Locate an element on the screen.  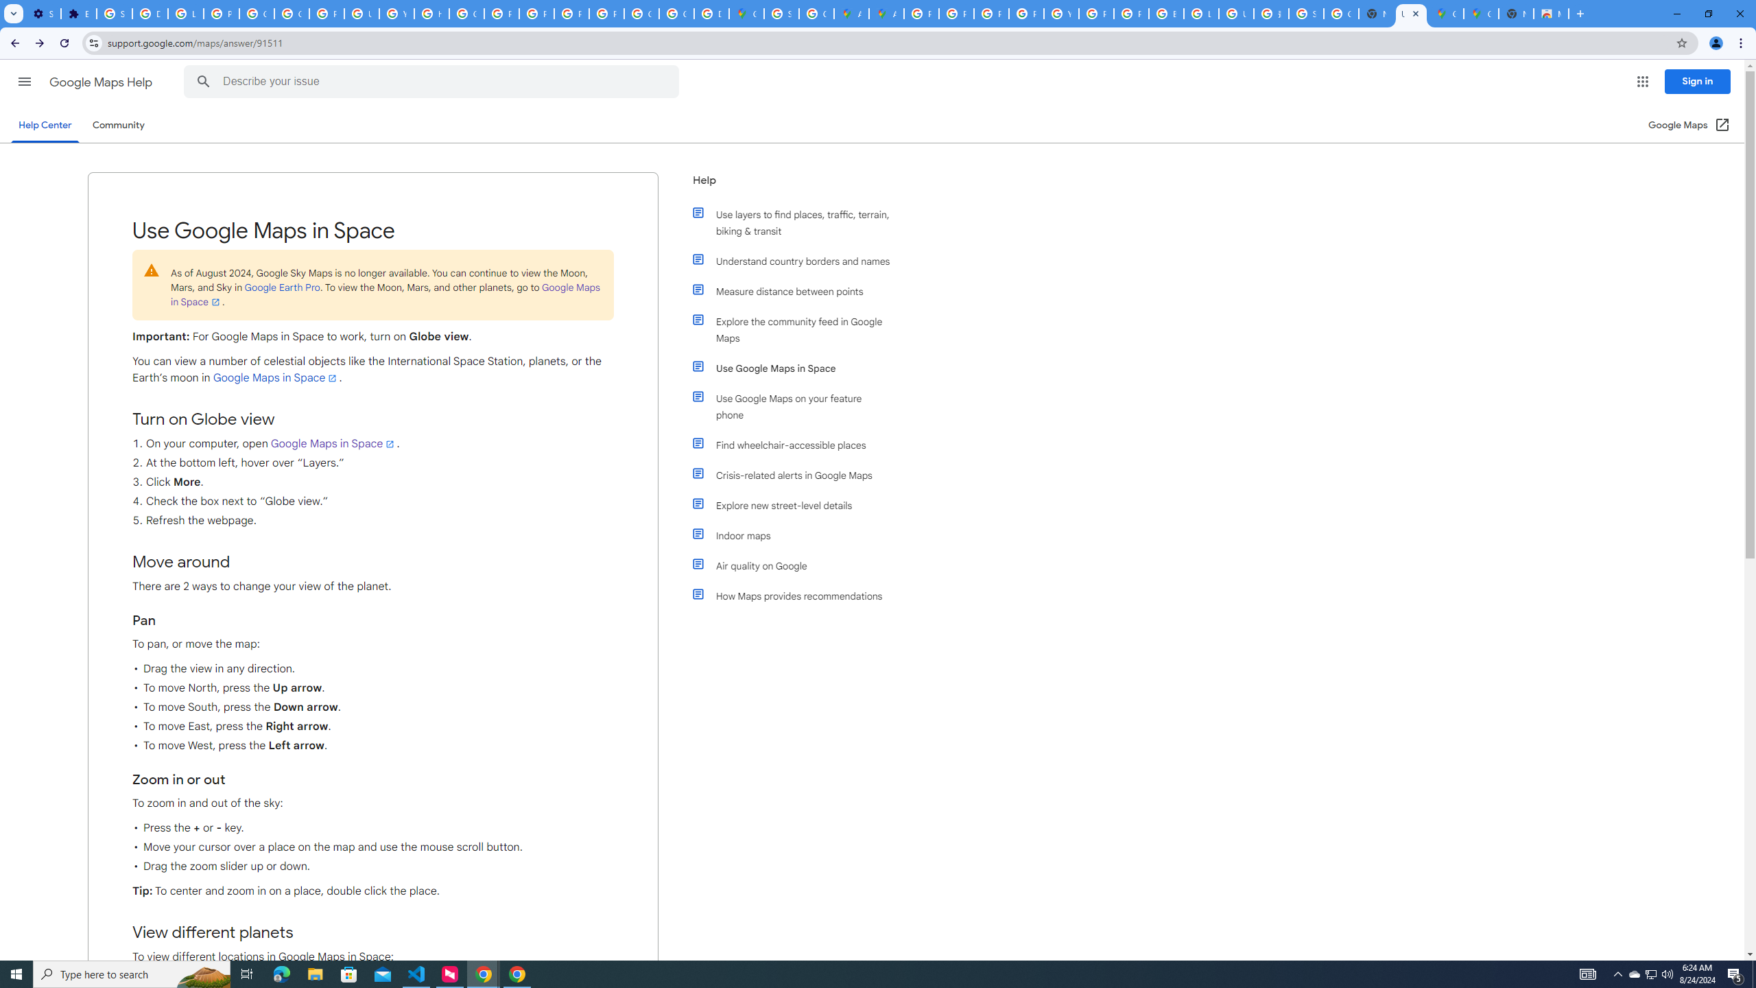
Air quality on Google is located at coordinates (798, 565).